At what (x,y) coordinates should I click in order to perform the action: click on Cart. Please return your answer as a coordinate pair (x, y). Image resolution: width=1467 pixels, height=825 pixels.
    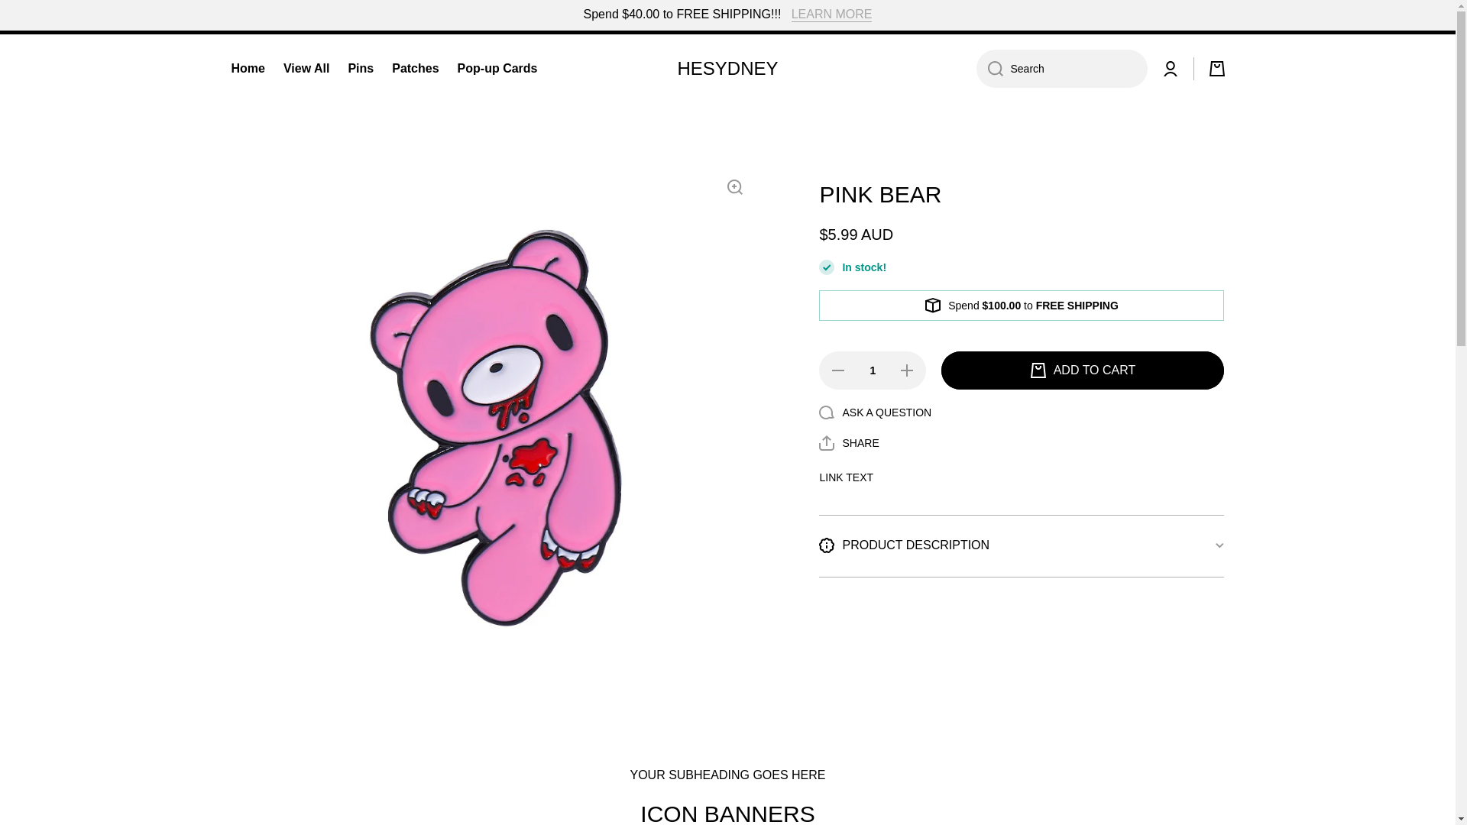
    Looking at the image, I should click on (1216, 69).